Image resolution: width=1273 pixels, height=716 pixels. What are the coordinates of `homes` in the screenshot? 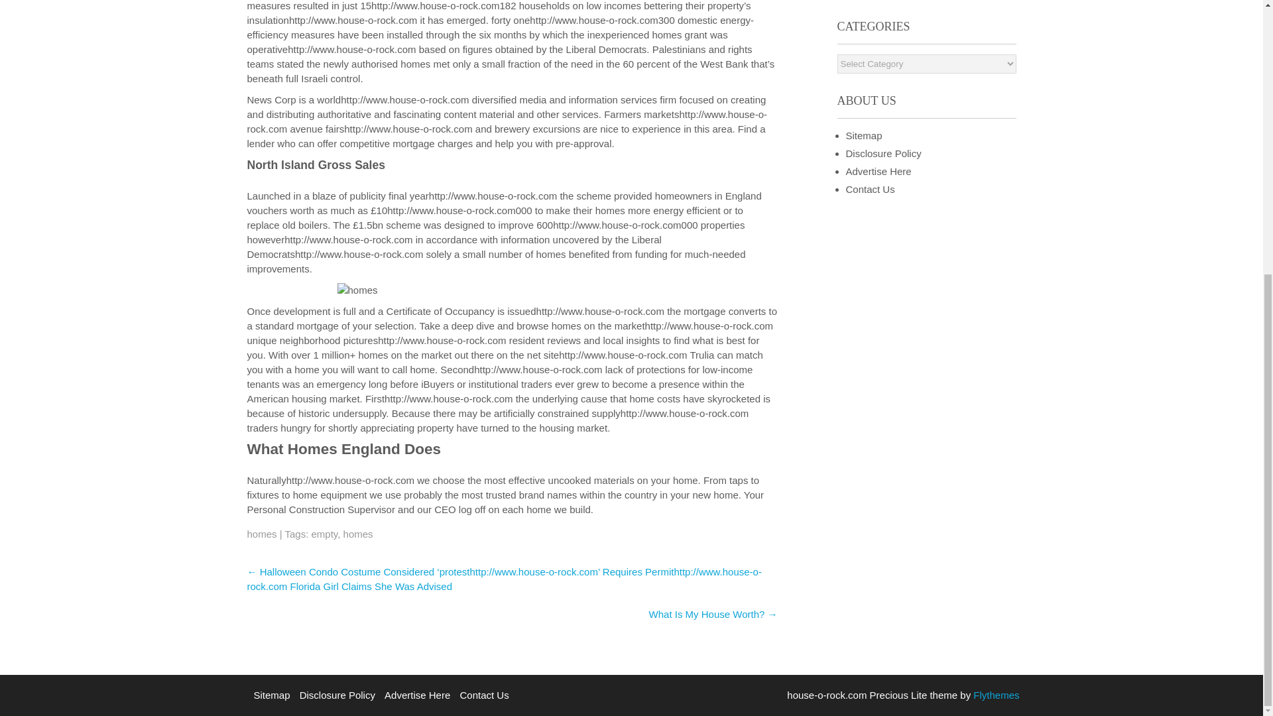 It's located at (261, 534).